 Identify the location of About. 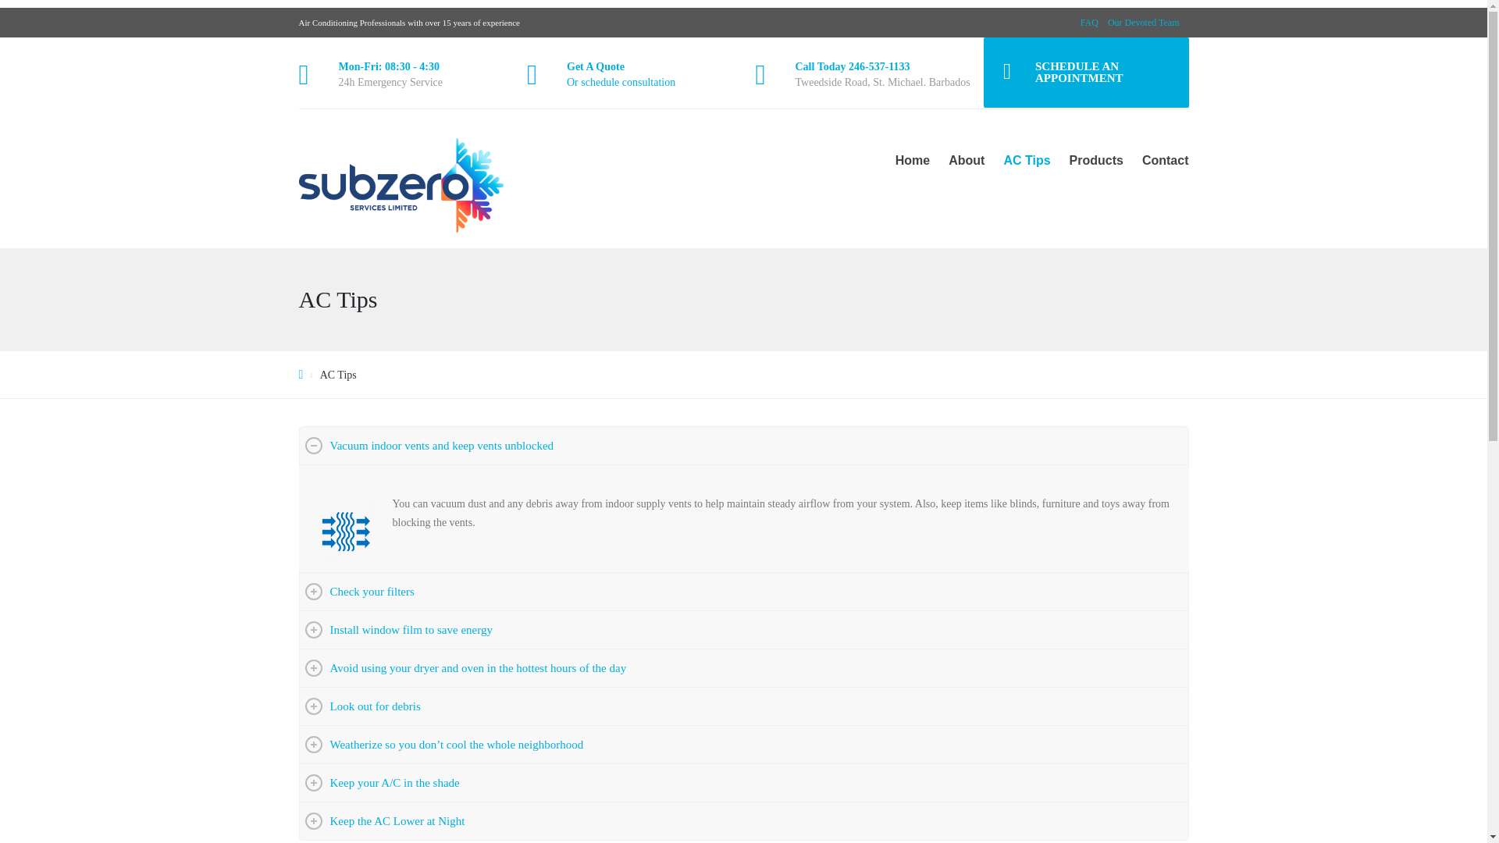
(967, 161).